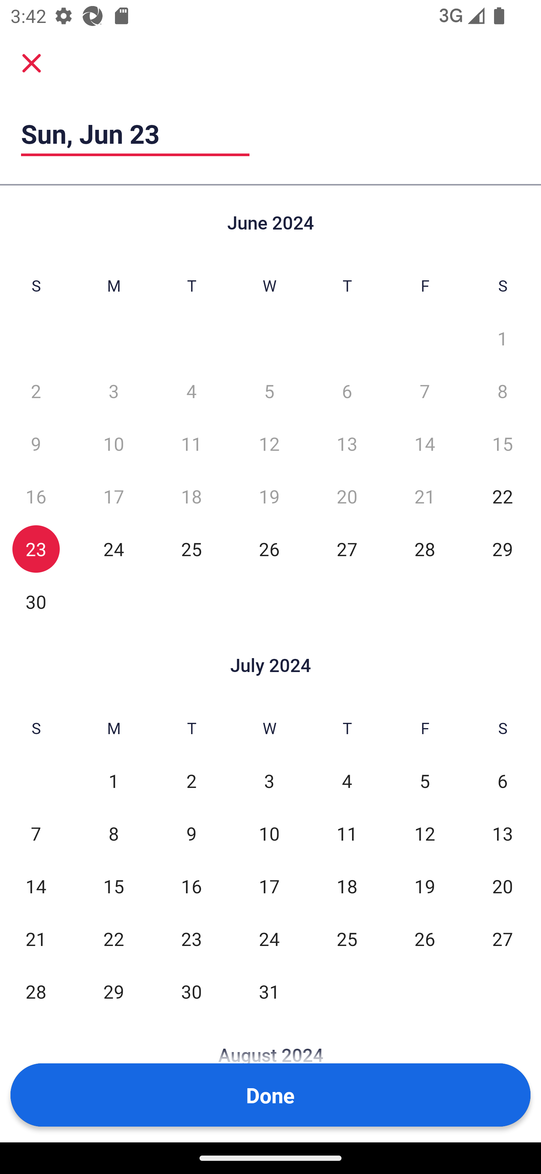  I want to click on 12 Wed, Jun 12, Not Selected, so click(269, 443).